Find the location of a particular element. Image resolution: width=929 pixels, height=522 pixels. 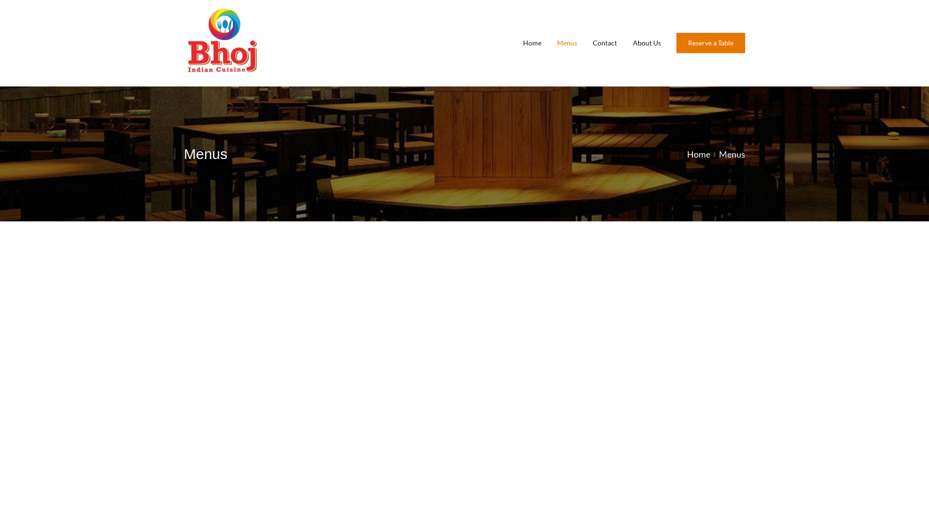

Home is located at coordinates (35, 322).